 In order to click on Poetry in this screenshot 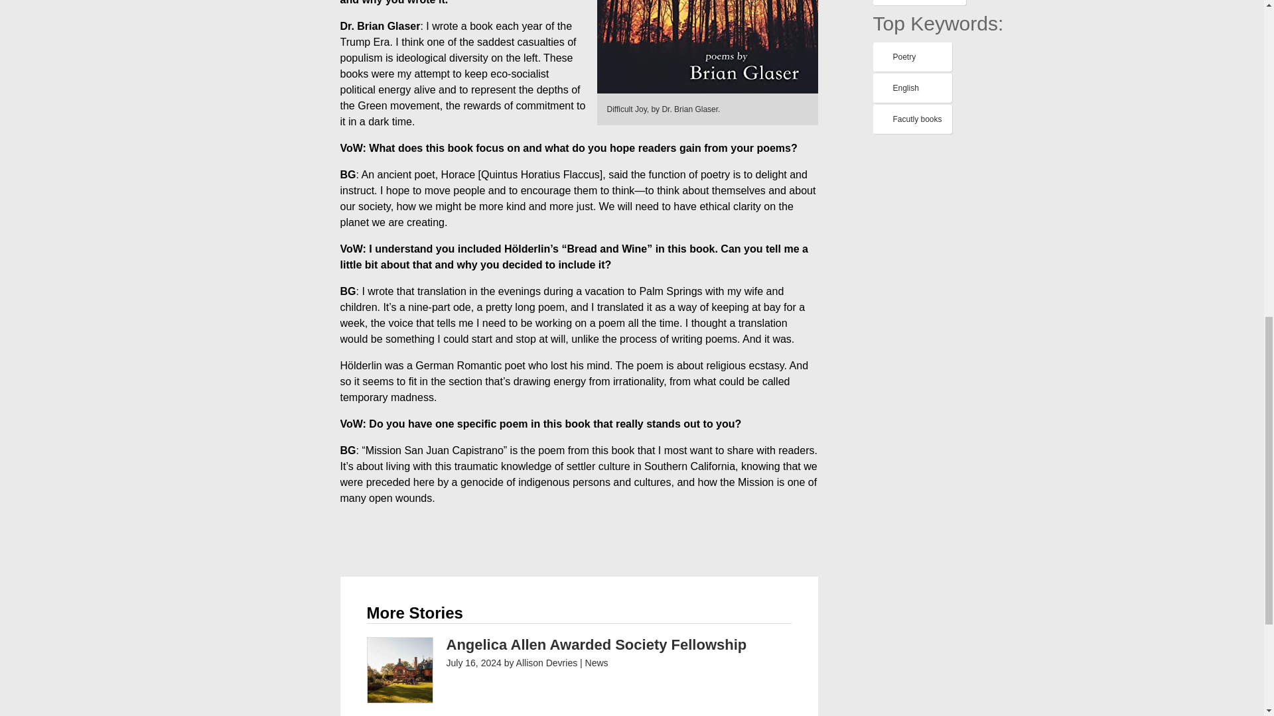, I will do `click(912, 57)`.